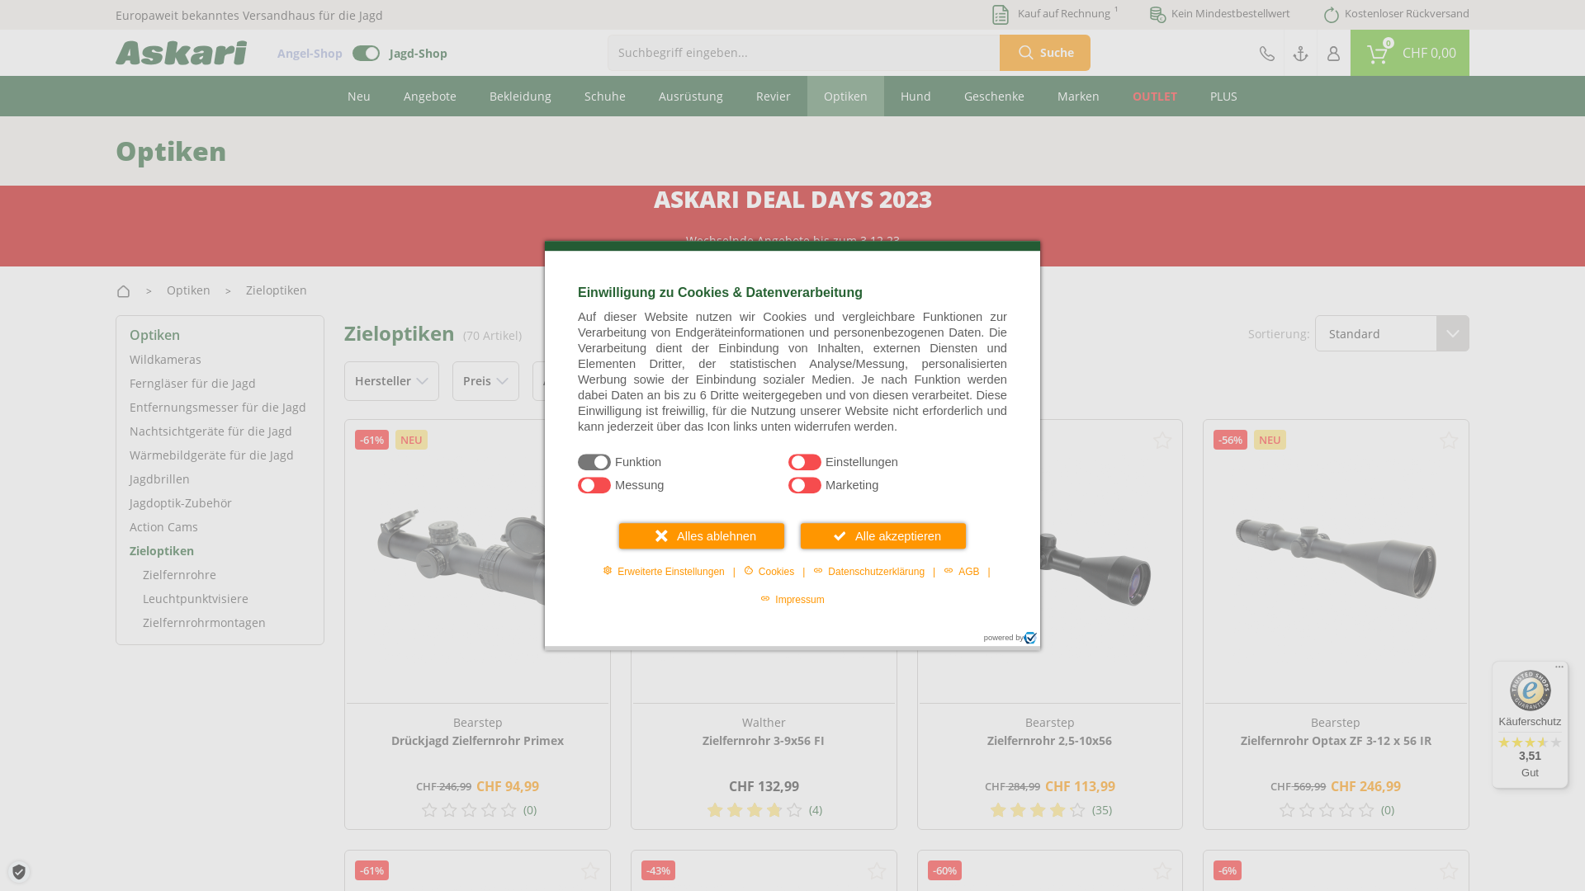 This screenshot has width=1585, height=891. Describe the element at coordinates (1045, 53) in the screenshot. I see `Suche` at that location.